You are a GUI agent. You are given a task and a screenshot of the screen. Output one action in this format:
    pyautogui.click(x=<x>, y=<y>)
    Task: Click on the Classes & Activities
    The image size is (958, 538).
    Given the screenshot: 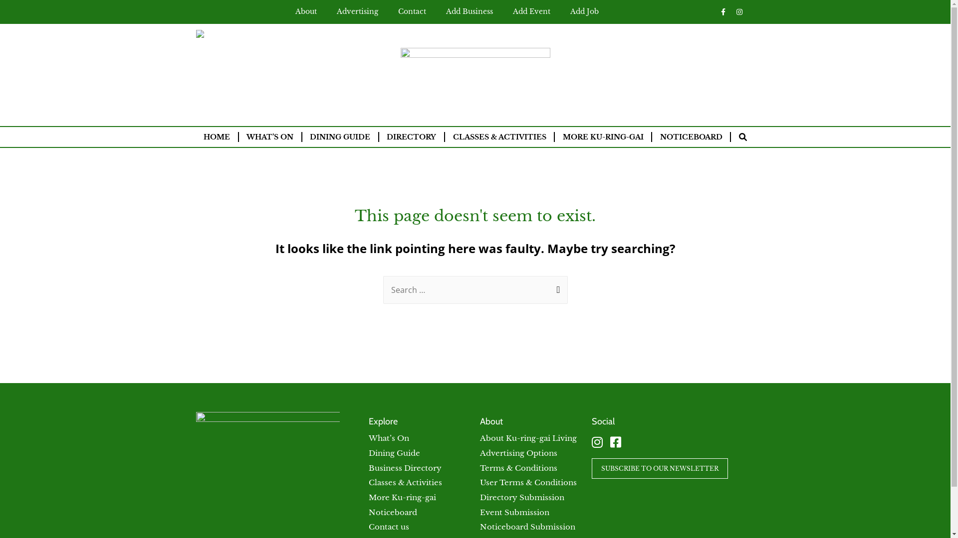 What is the action you would take?
    pyautogui.click(x=405, y=482)
    